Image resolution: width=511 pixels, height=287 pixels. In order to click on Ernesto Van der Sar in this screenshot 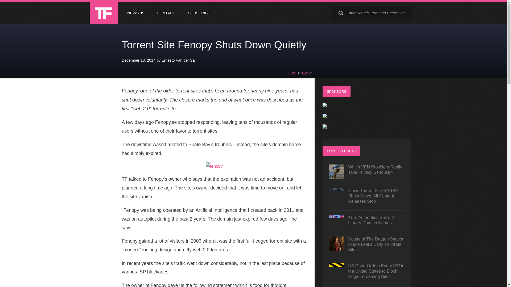, I will do `click(178, 60)`.